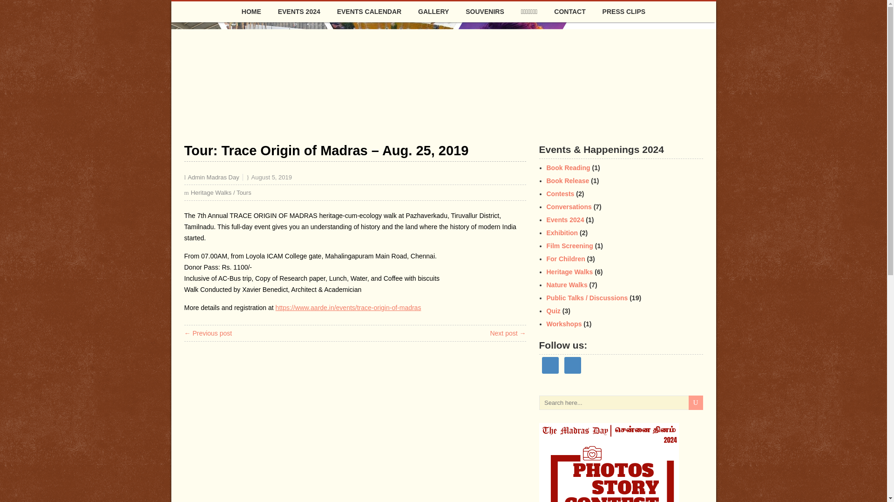  I want to click on CONTACT, so click(569, 12).